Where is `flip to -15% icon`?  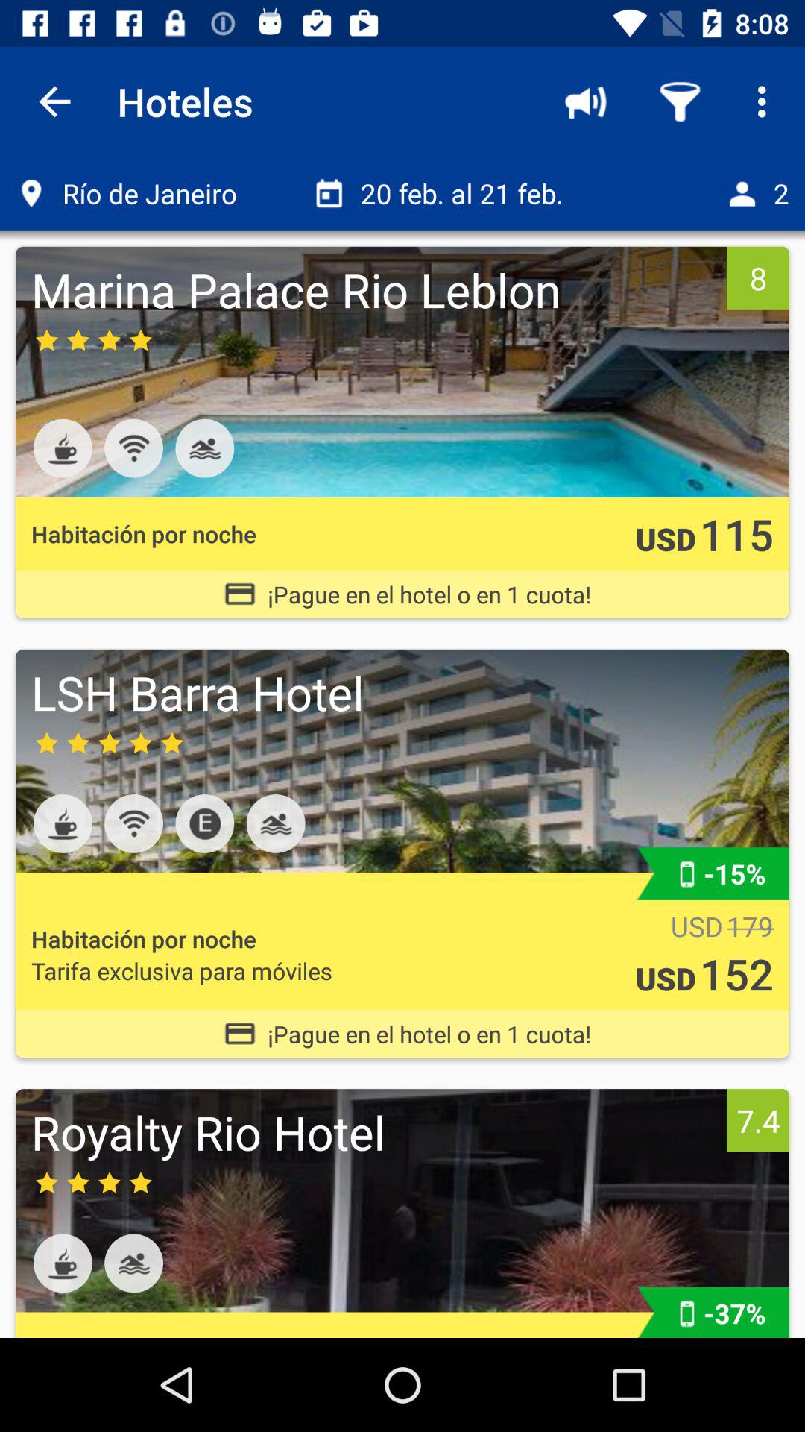
flip to -15% icon is located at coordinates (735, 873).